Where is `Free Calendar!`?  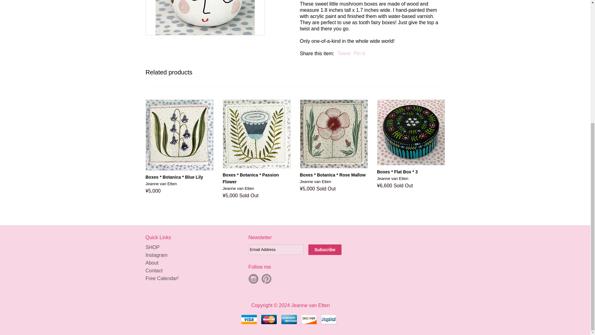
Free Calendar! is located at coordinates (162, 278).